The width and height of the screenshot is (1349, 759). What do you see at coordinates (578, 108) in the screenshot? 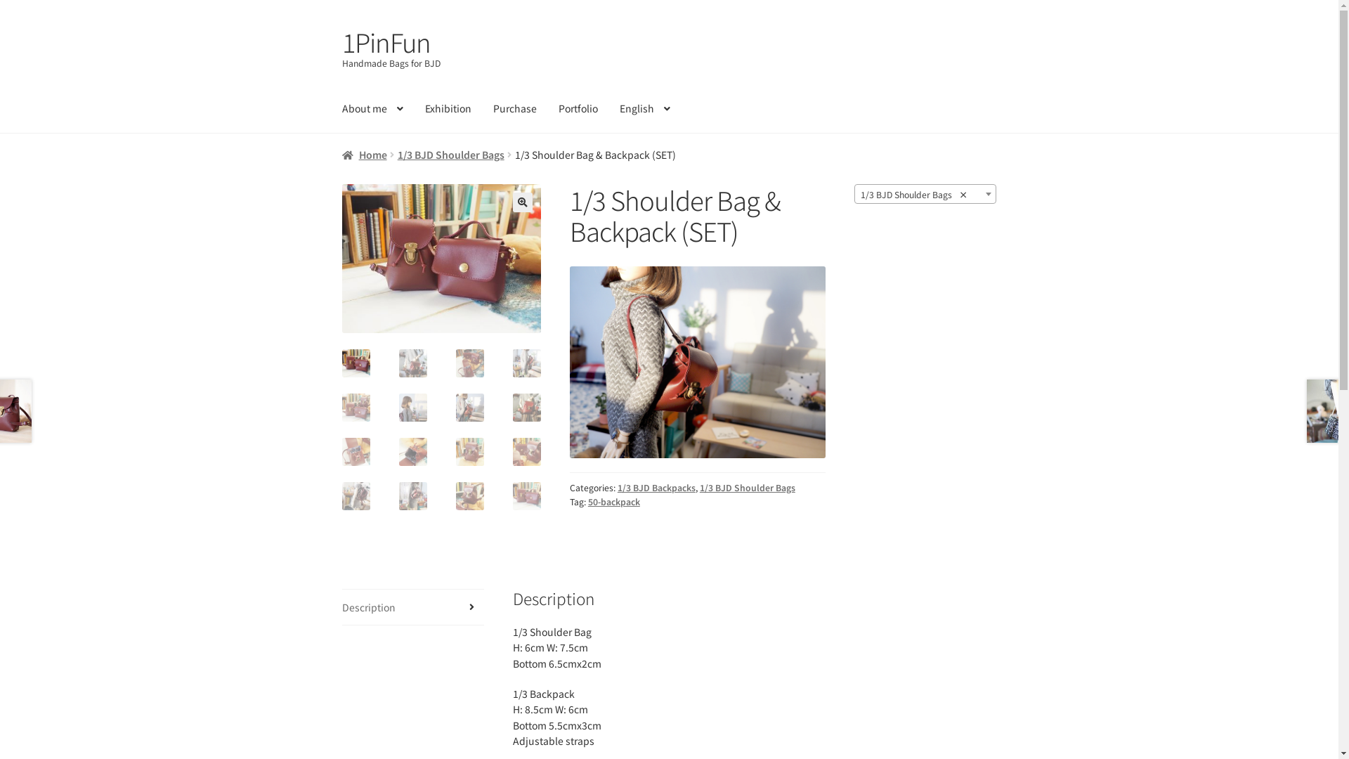
I see `Portfolio` at bounding box center [578, 108].